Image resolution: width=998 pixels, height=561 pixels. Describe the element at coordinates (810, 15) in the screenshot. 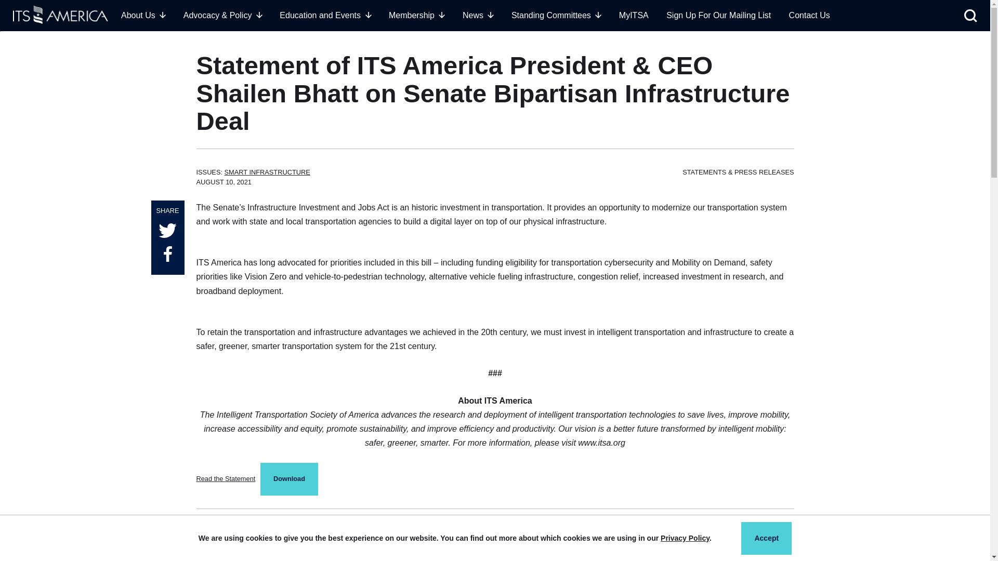

I see `Contact Us` at that location.